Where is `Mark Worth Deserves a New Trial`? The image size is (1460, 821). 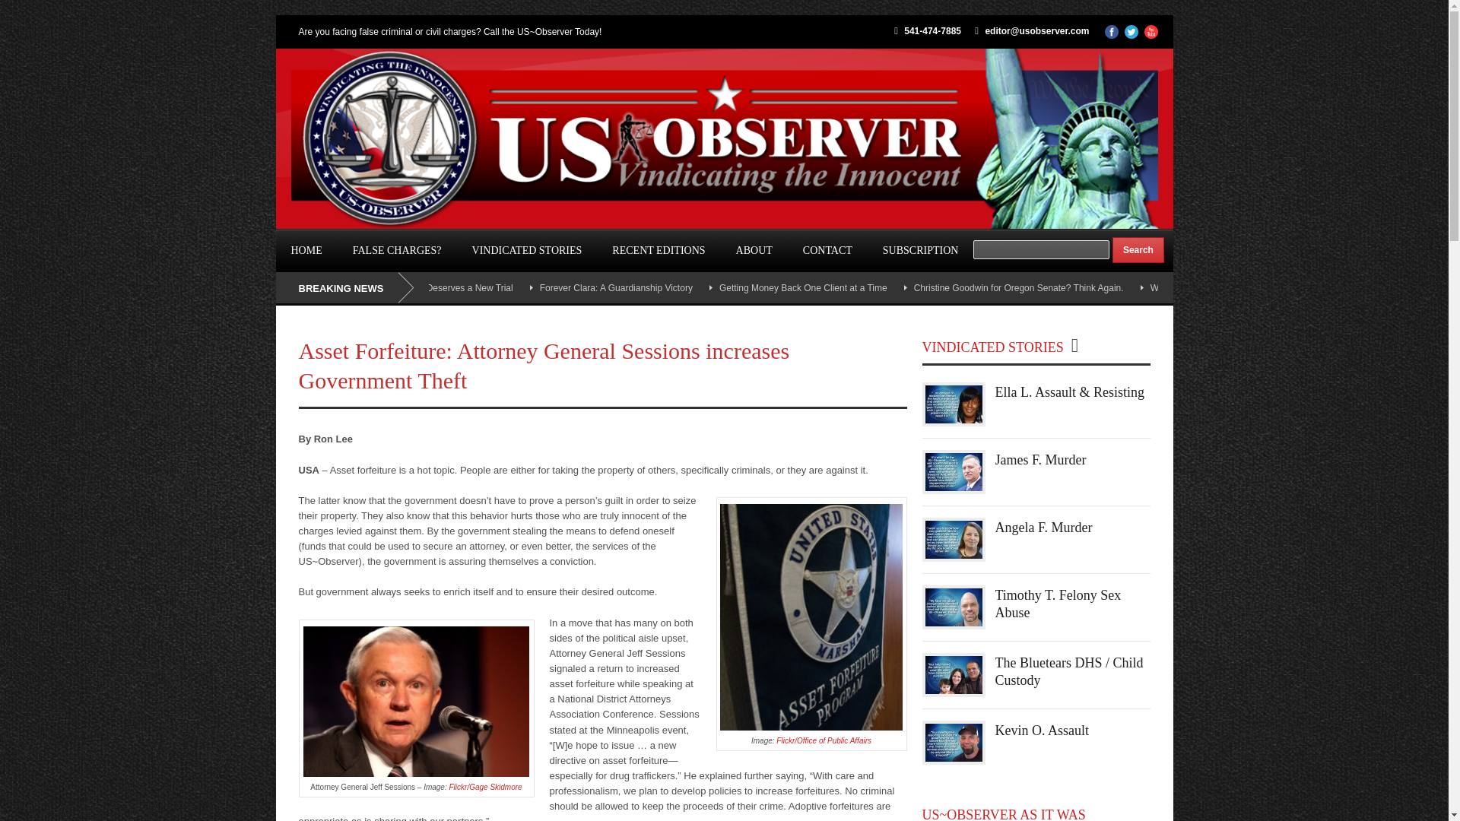
Mark Worth Deserves a New Trial is located at coordinates (445, 287).